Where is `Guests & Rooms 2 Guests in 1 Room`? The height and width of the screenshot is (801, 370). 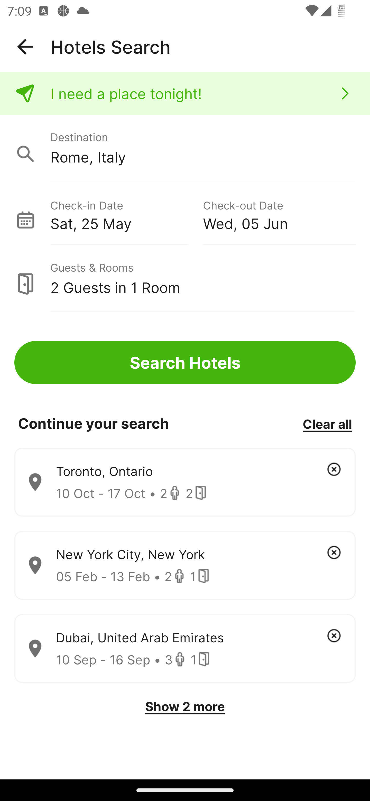
Guests & Rooms 2 Guests in 1 Room is located at coordinates (185, 279).